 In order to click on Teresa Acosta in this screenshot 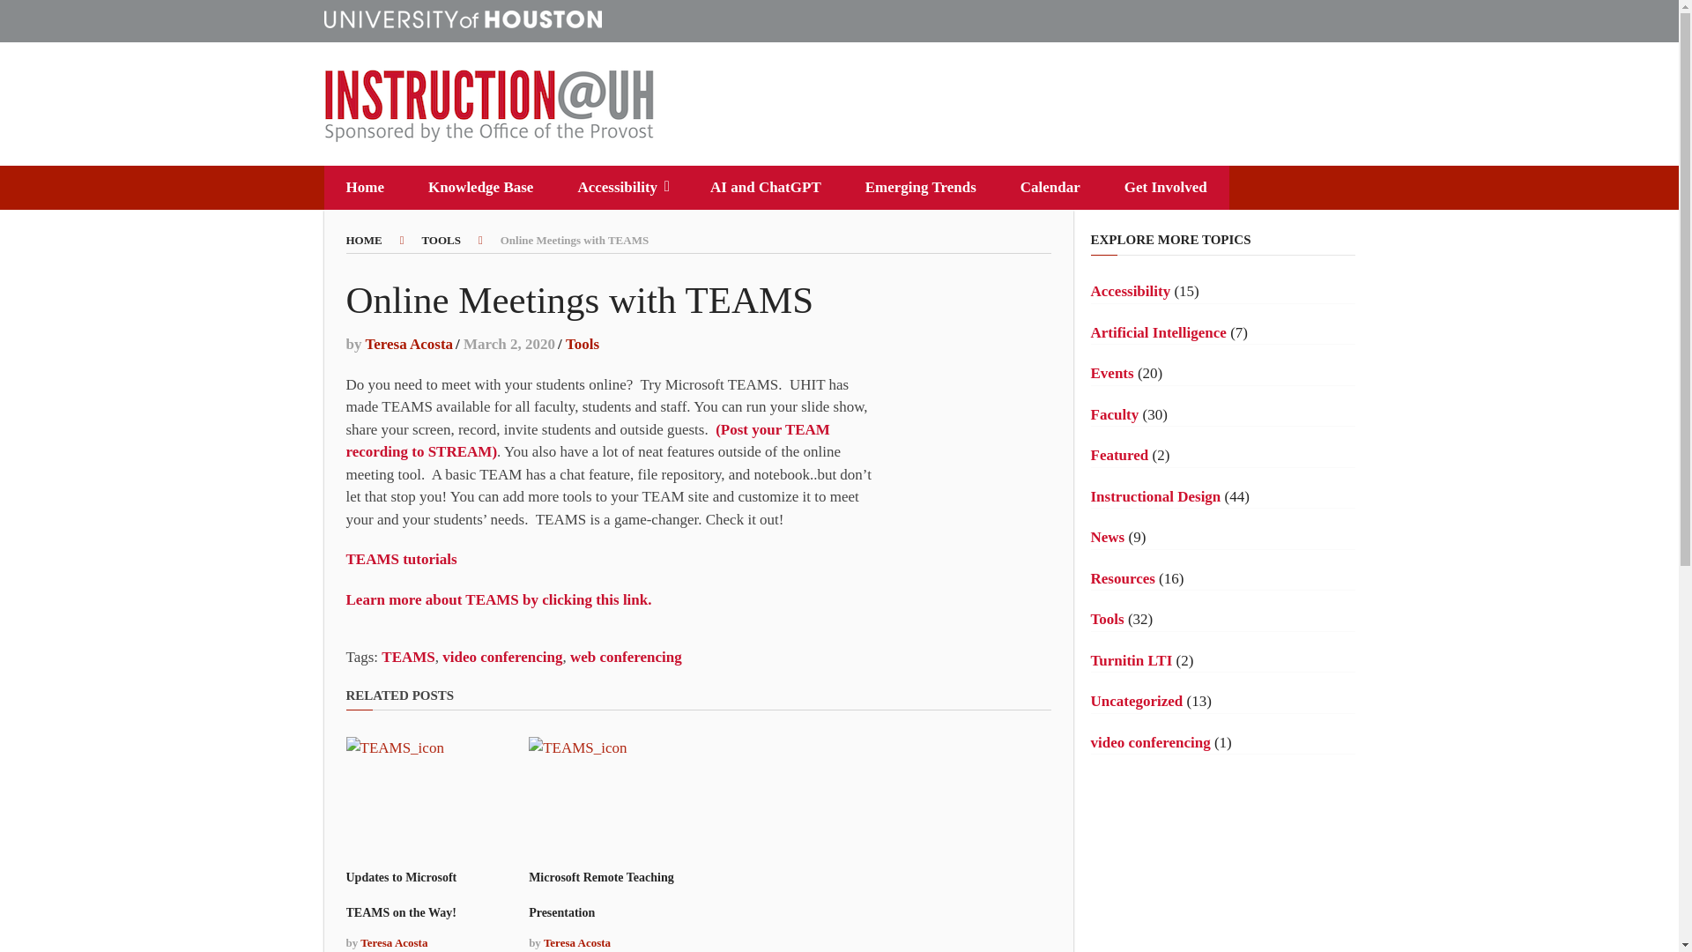, I will do `click(409, 344)`.